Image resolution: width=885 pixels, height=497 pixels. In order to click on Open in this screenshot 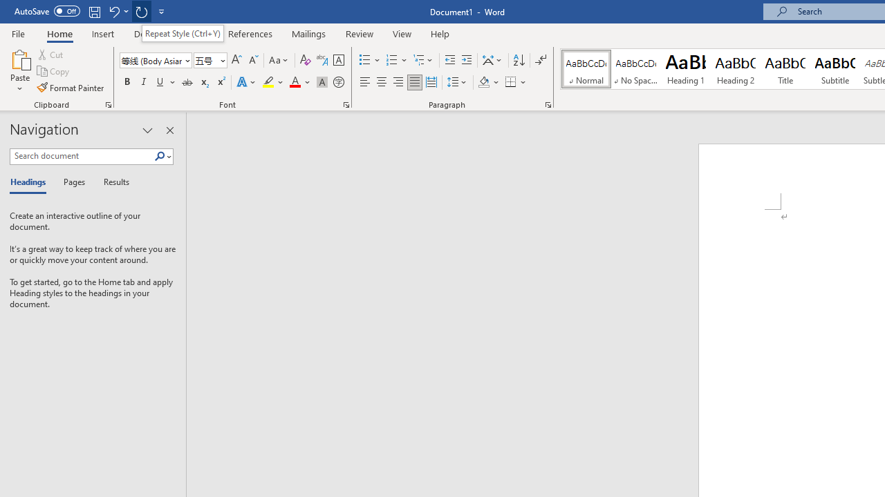, I will do `click(221, 60)`.